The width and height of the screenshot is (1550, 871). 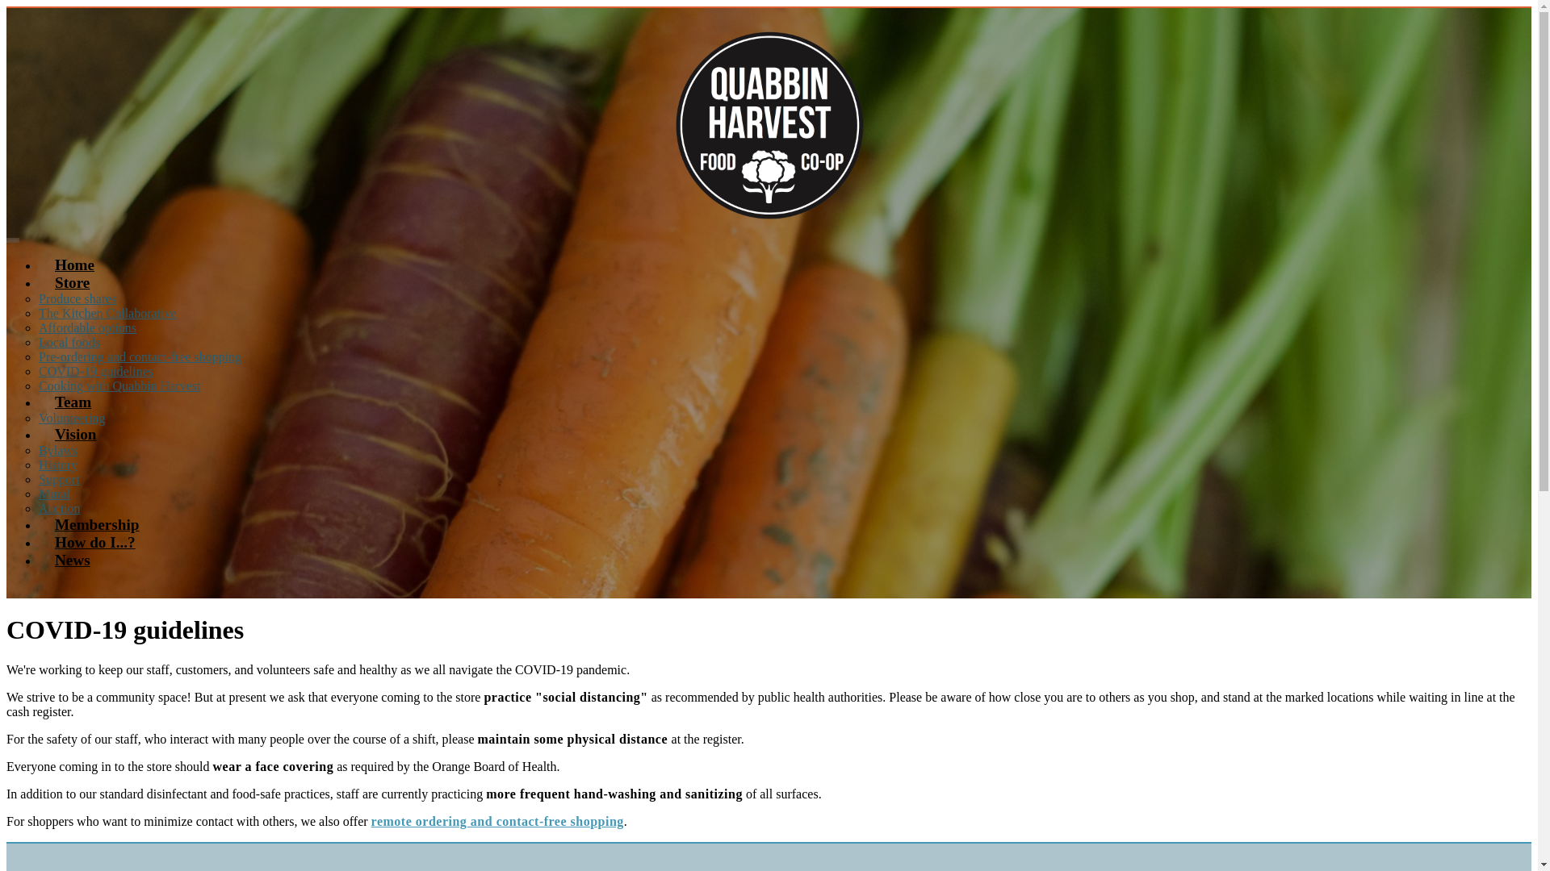 I want to click on Home, so click(x=74, y=265).